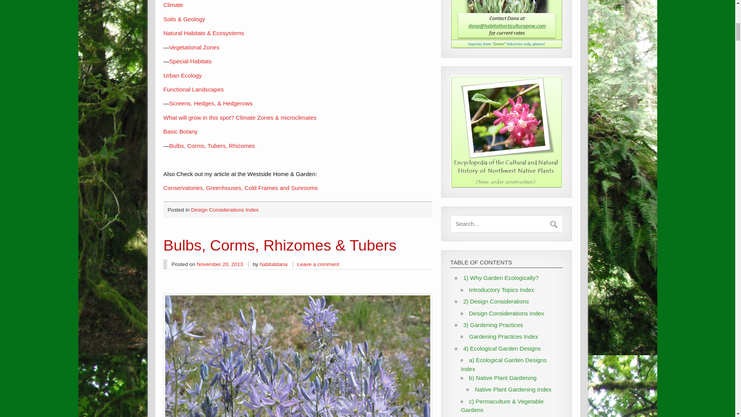 The width and height of the screenshot is (741, 417). What do you see at coordinates (220, 264) in the screenshot?
I see `10:59 AM` at bounding box center [220, 264].